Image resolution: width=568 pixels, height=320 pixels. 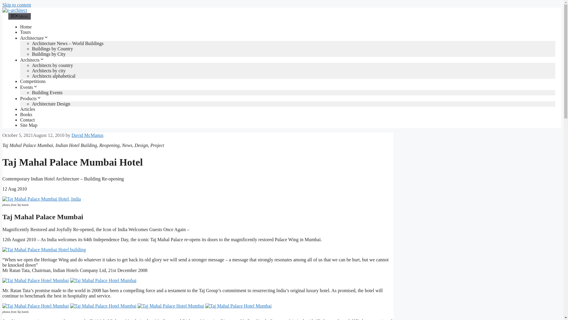 What do you see at coordinates (33, 81) in the screenshot?
I see `Competitions` at bounding box center [33, 81].